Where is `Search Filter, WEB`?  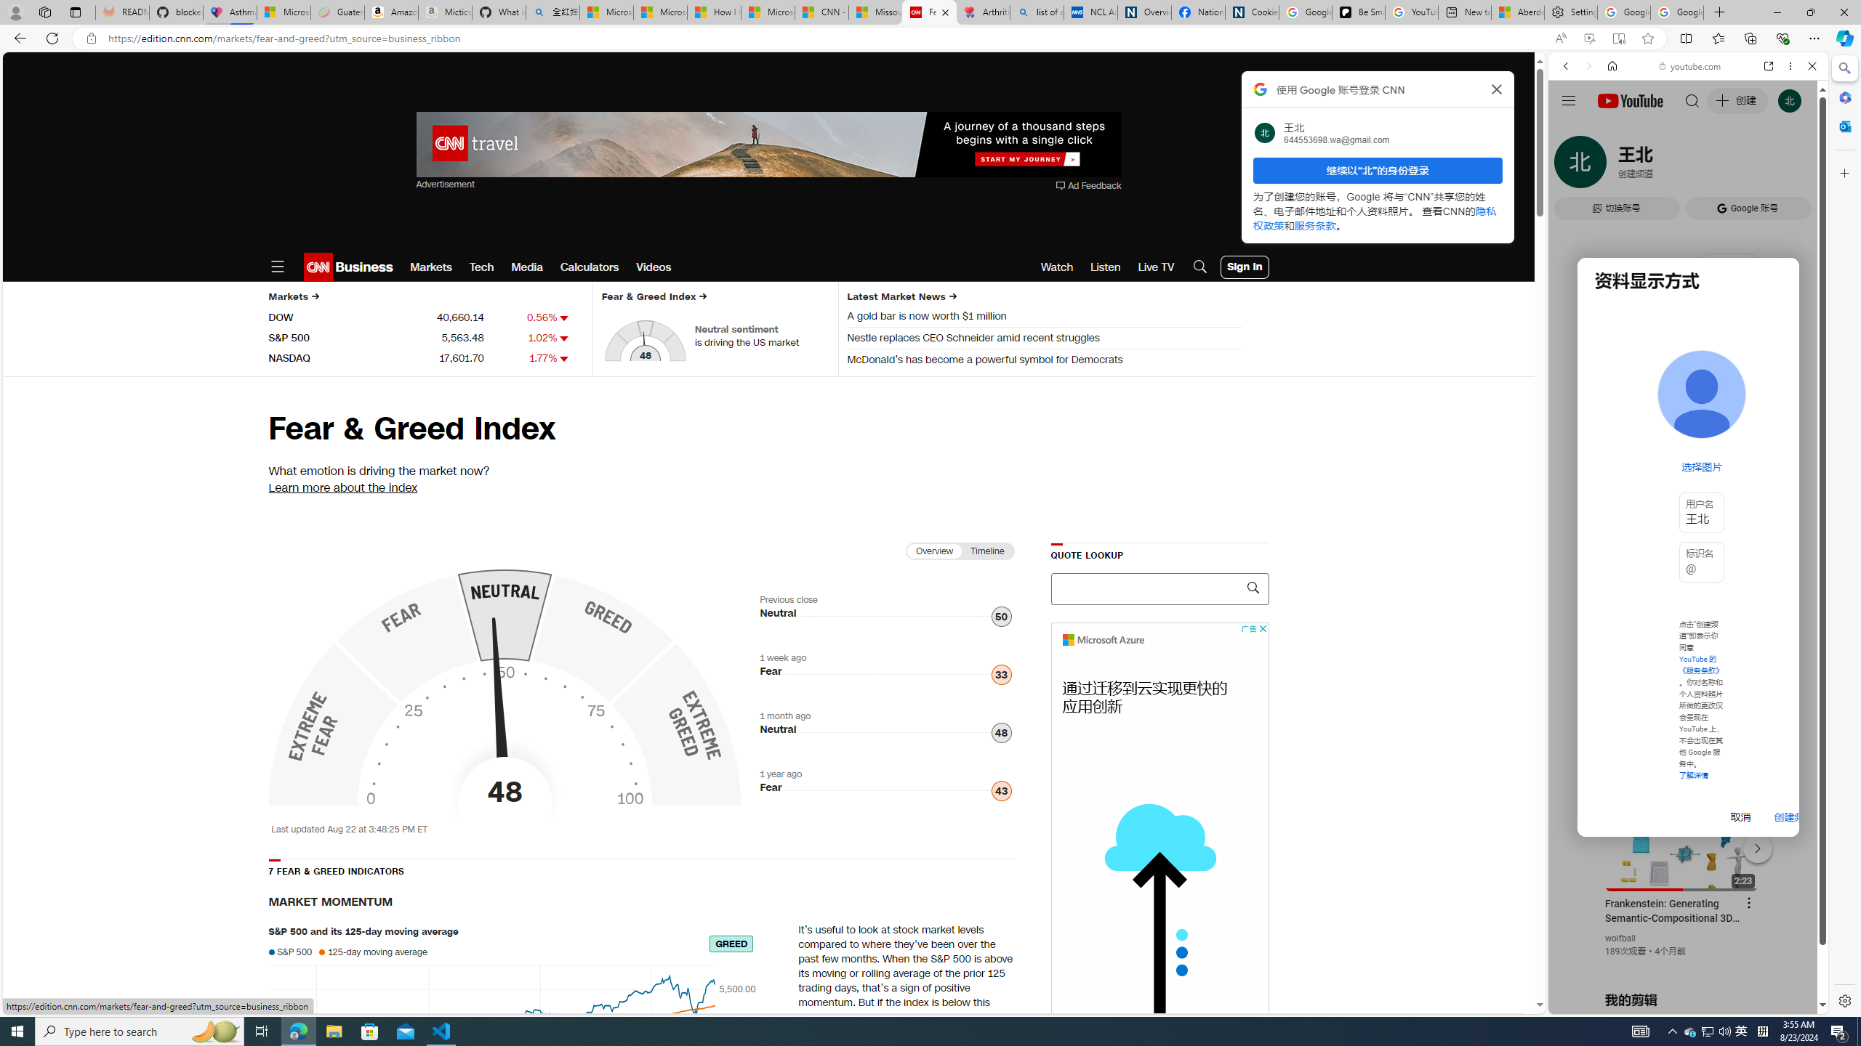 Search Filter, WEB is located at coordinates (1572, 166).